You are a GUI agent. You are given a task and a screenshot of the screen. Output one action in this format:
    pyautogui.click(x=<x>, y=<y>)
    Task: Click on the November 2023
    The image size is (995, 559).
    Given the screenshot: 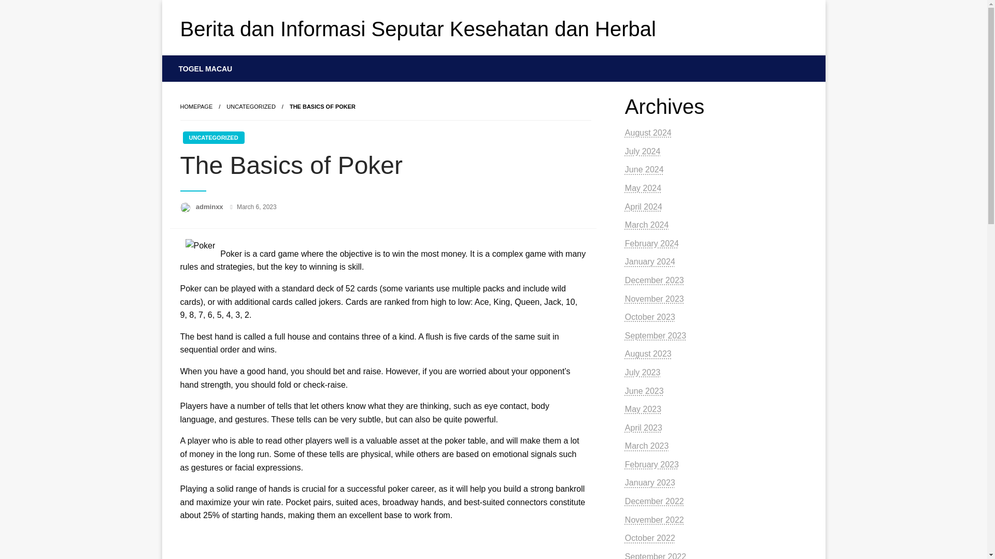 What is the action you would take?
    pyautogui.click(x=654, y=299)
    